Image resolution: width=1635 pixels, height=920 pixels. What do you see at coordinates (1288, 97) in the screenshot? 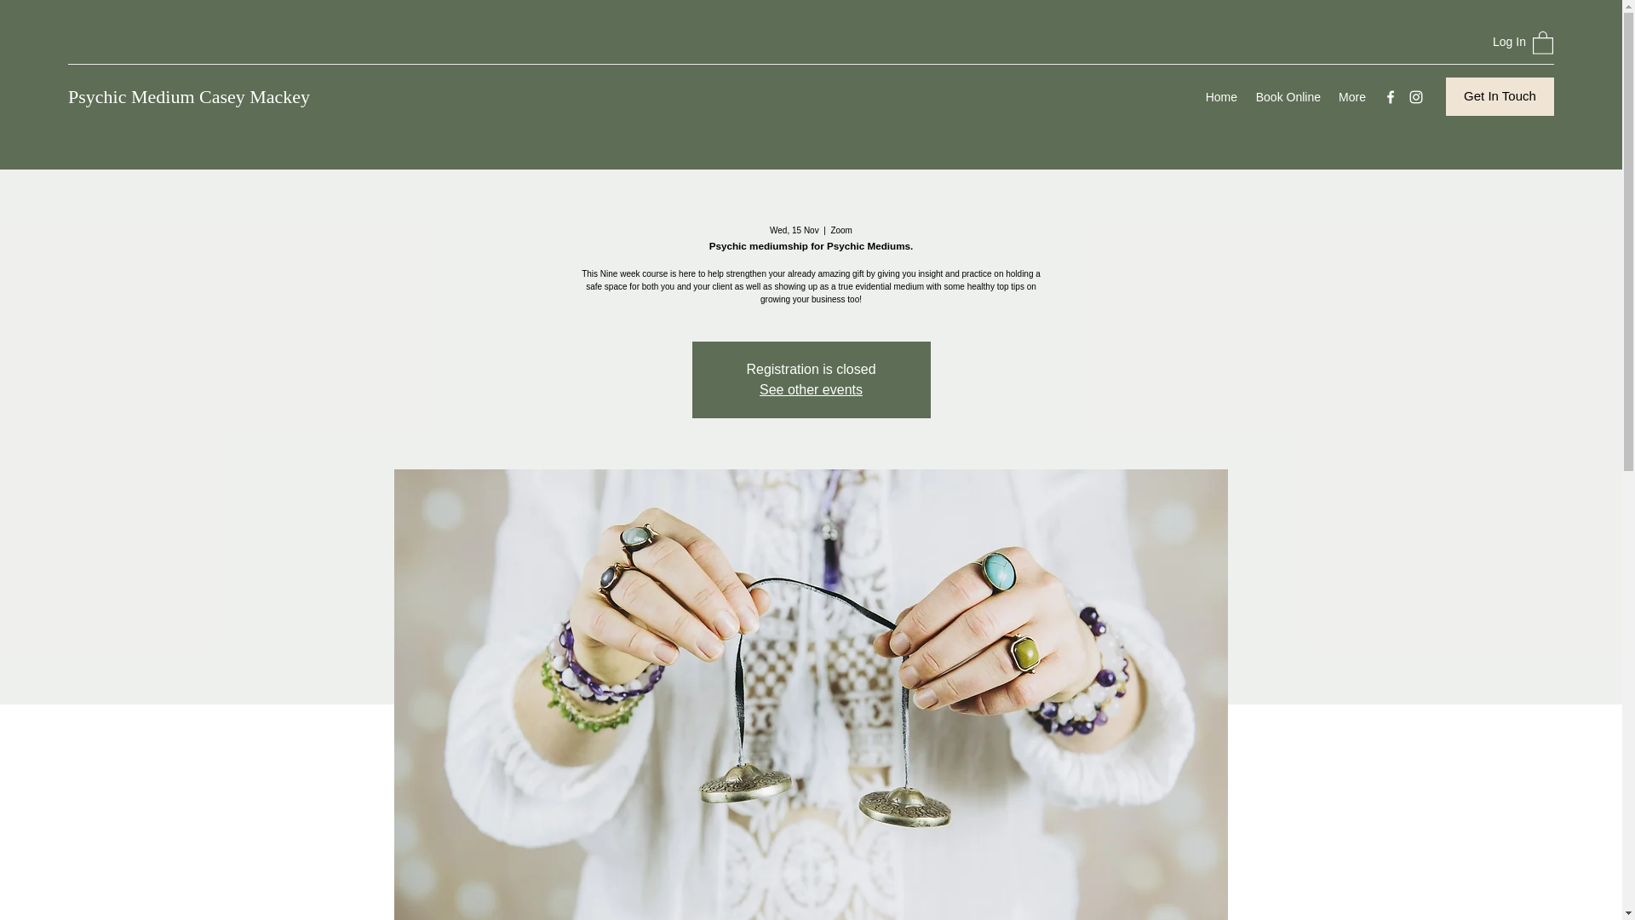
I see `Book Online` at bounding box center [1288, 97].